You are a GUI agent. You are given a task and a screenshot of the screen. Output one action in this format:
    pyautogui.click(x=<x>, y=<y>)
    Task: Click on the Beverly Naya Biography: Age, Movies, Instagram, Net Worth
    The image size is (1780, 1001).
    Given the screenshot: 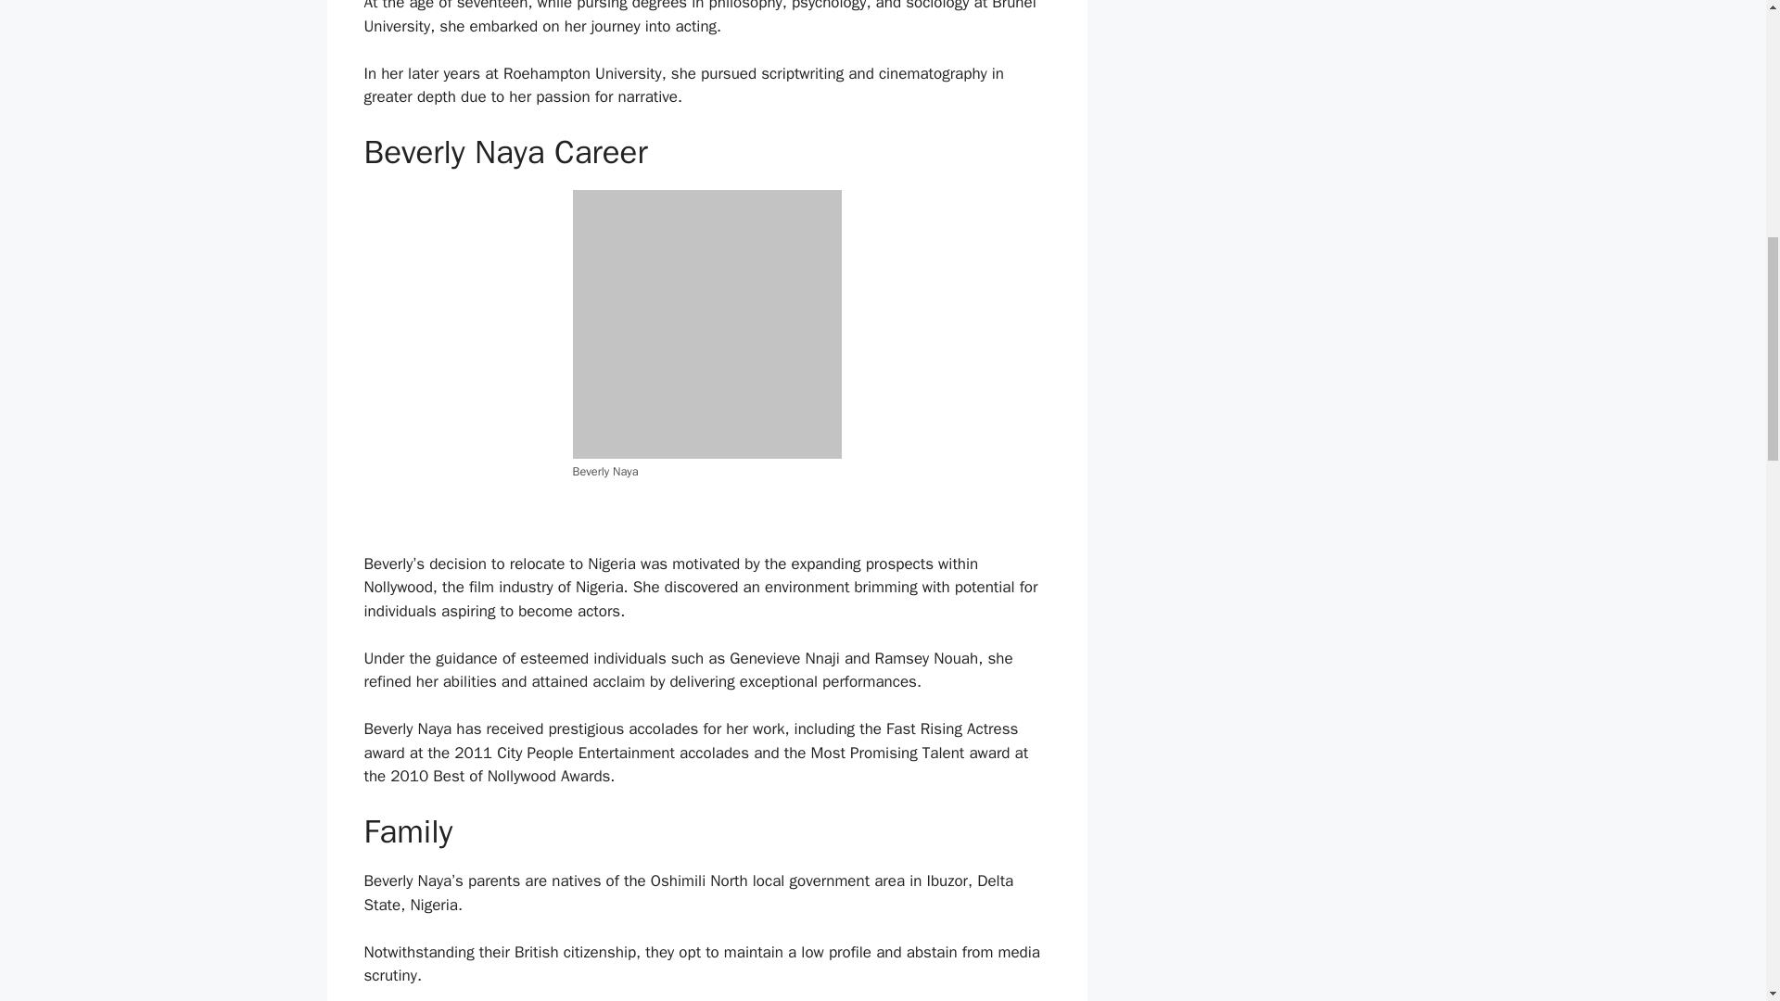 What is the action you would take?
    pyautogui.click(x=707, y=324)
    